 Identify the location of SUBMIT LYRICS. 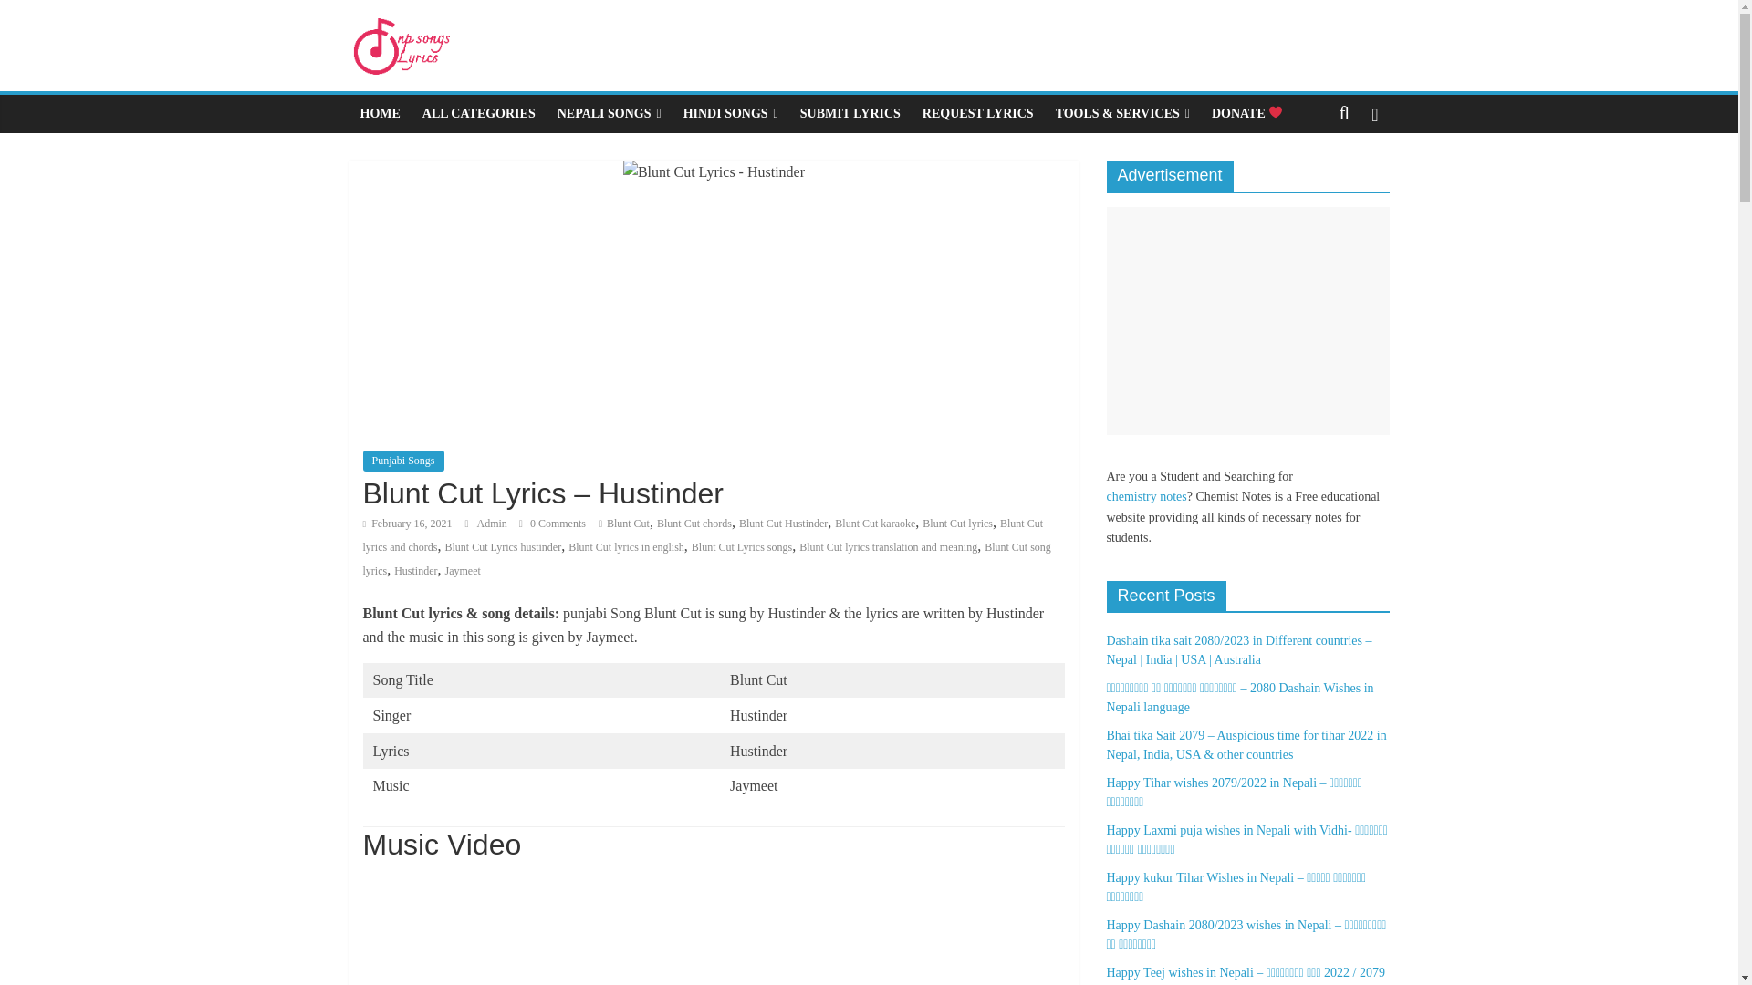
(850, 113).